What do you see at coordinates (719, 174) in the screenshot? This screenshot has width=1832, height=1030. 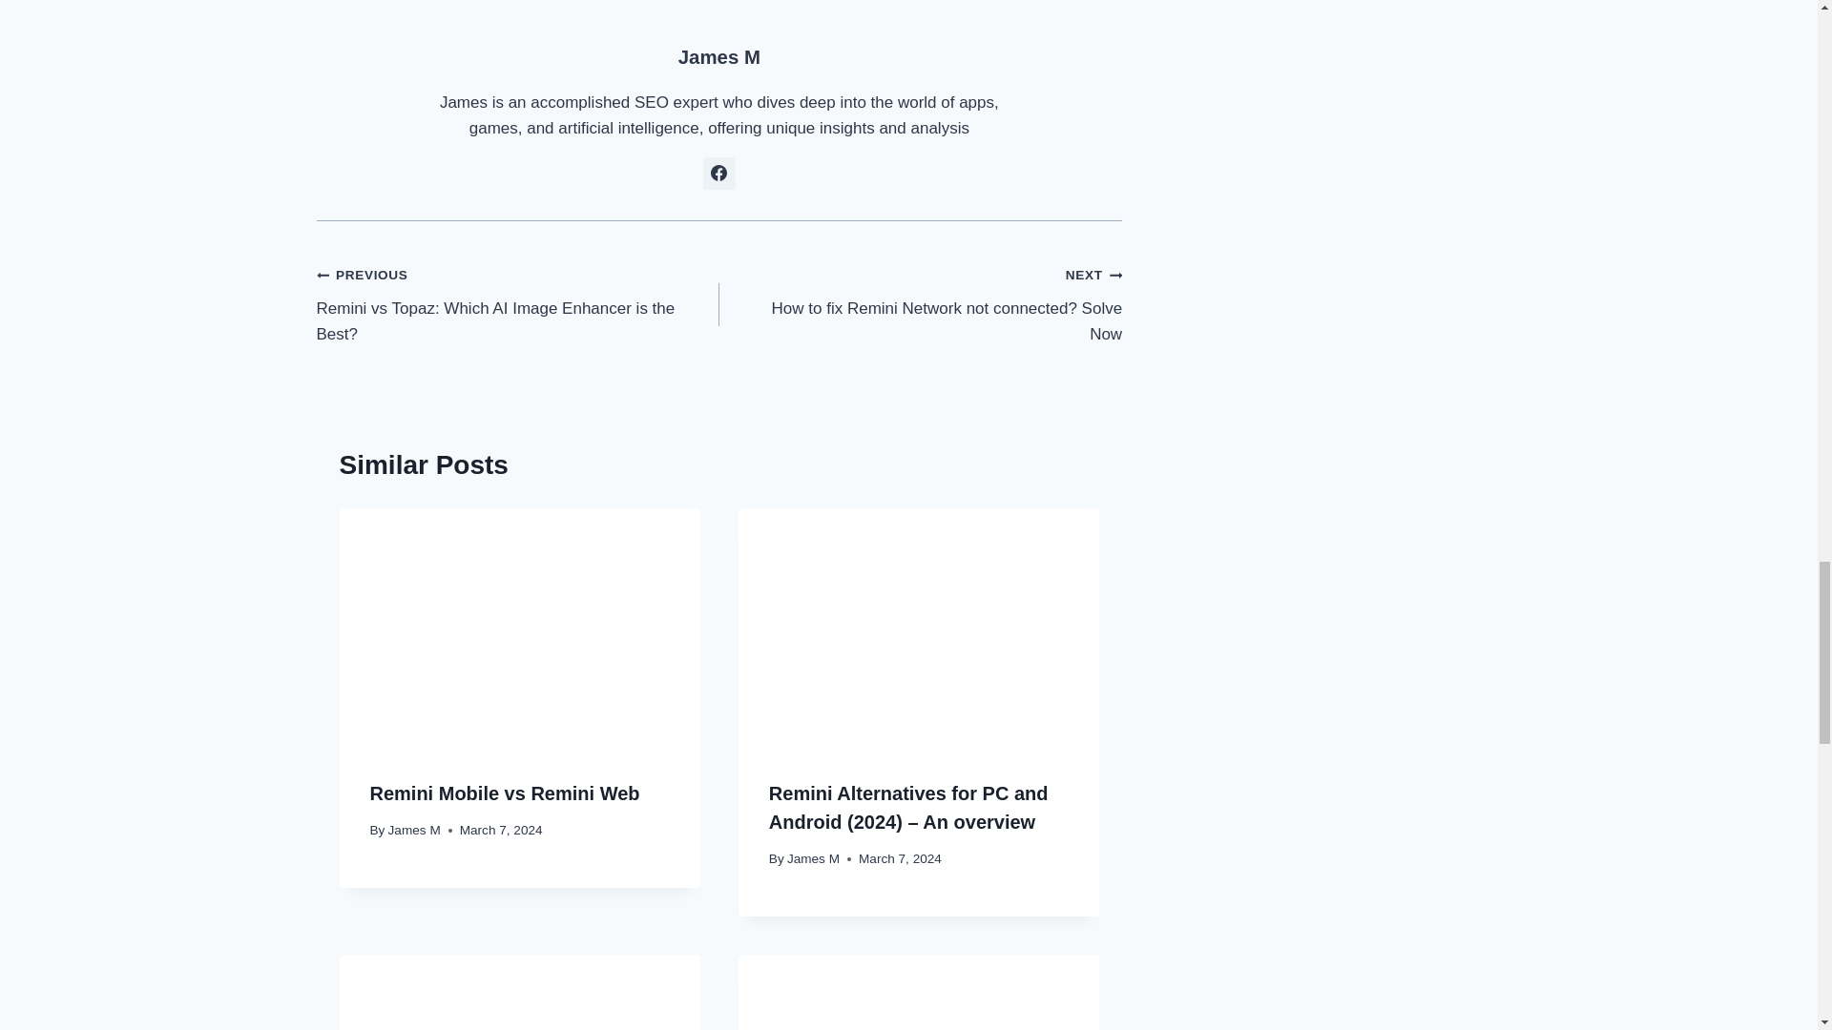 I see `Follow James M on Facebook` at bounding box center [719, 174].